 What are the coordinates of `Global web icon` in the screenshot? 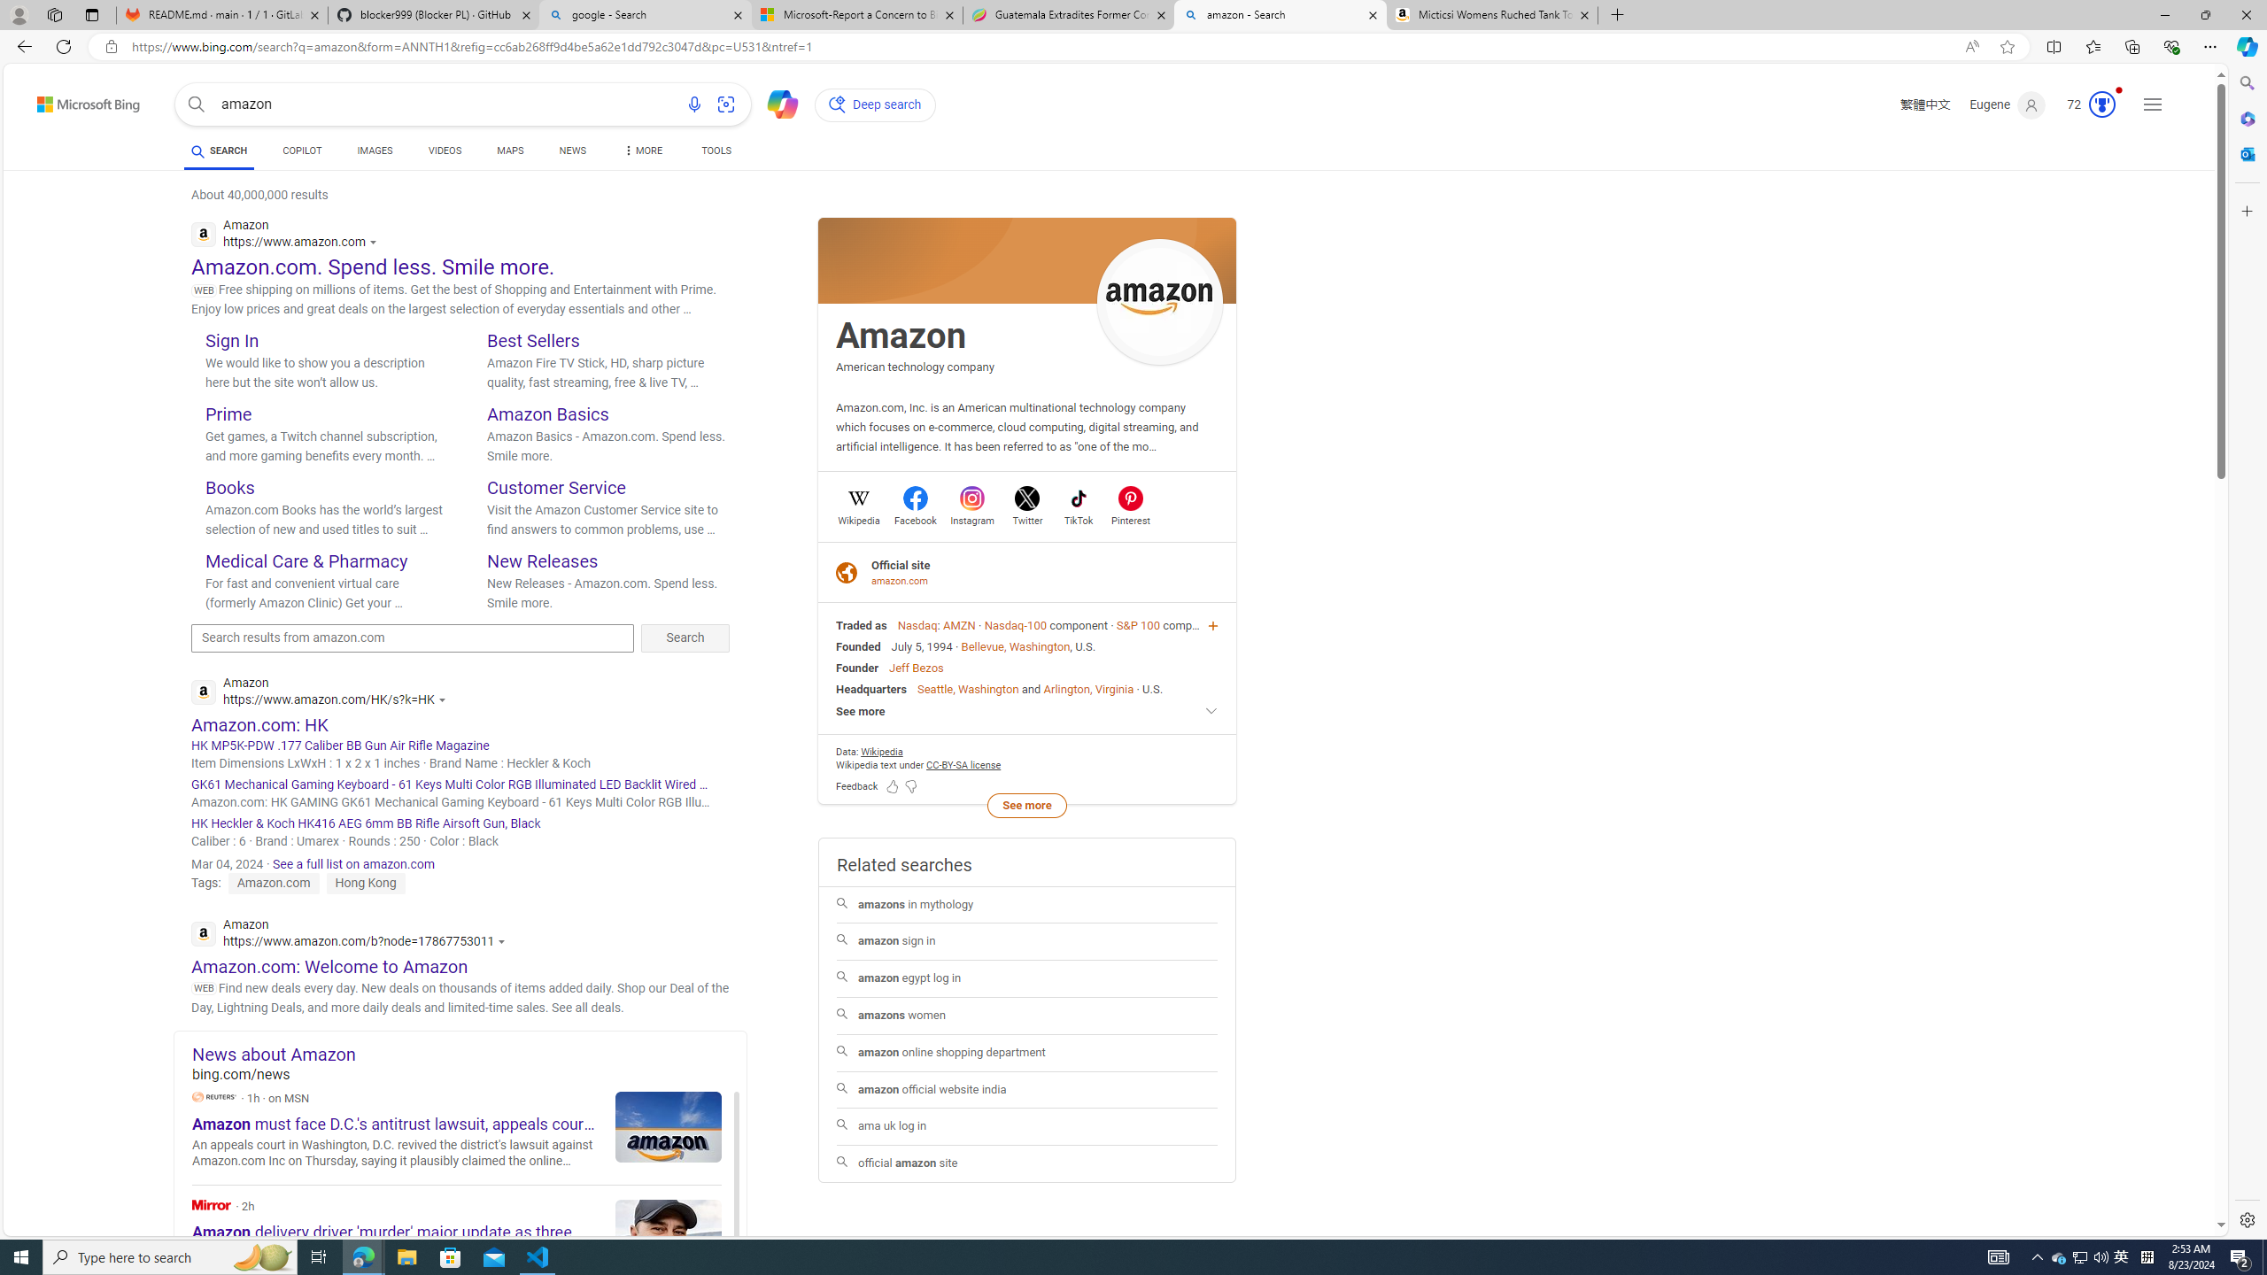 It's located at (204, 933).